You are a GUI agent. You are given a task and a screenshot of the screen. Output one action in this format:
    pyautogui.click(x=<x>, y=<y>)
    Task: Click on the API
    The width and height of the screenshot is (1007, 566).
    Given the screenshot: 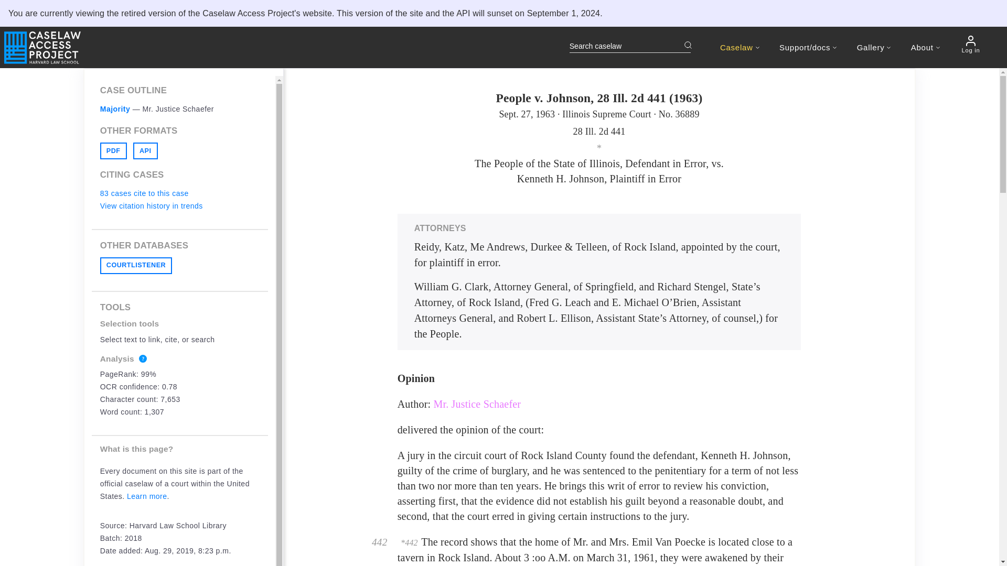 What is the action you would take?
    pyautogui.click(x=145, y=151)
    